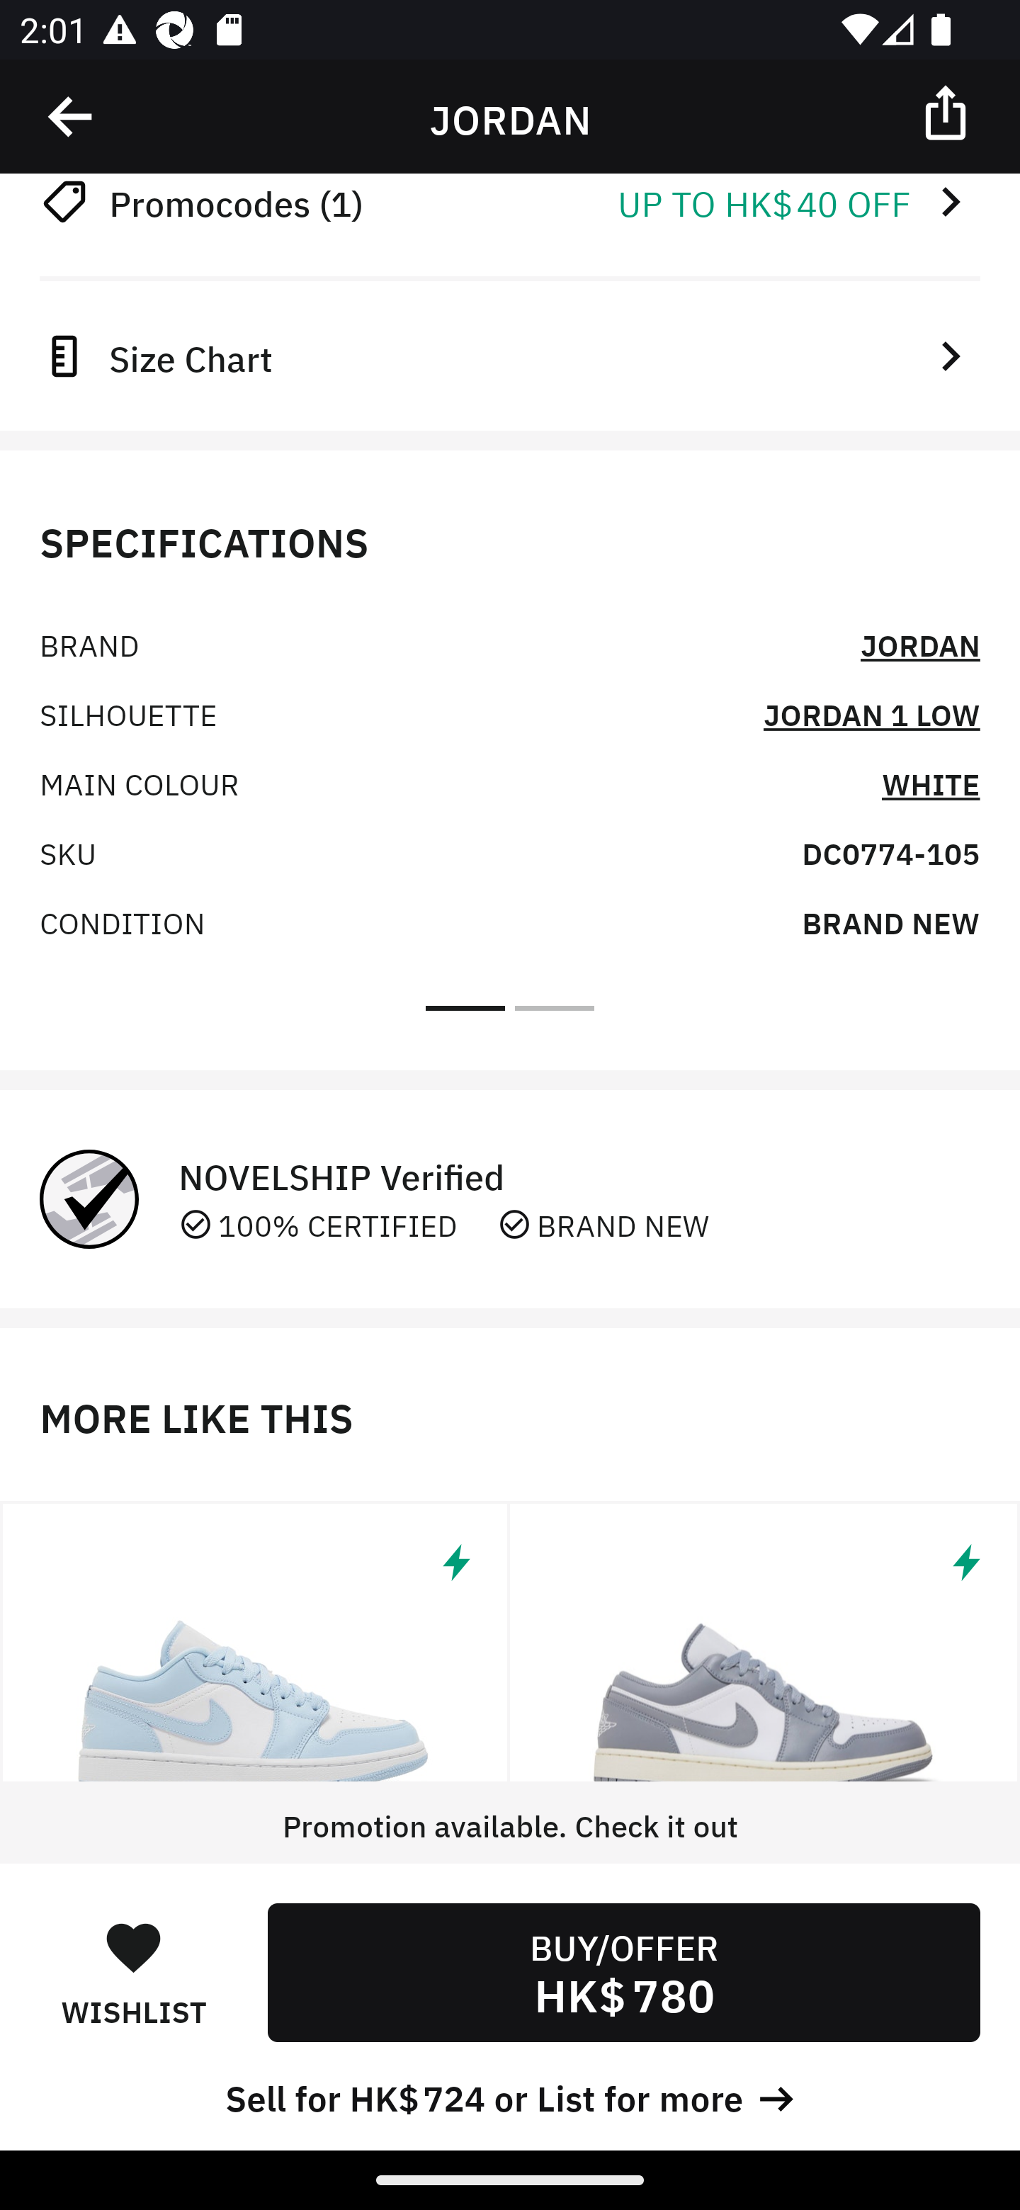  Describe the element at coordinates (133, 1946) in the screenshot. I see `󰋑` at that location.